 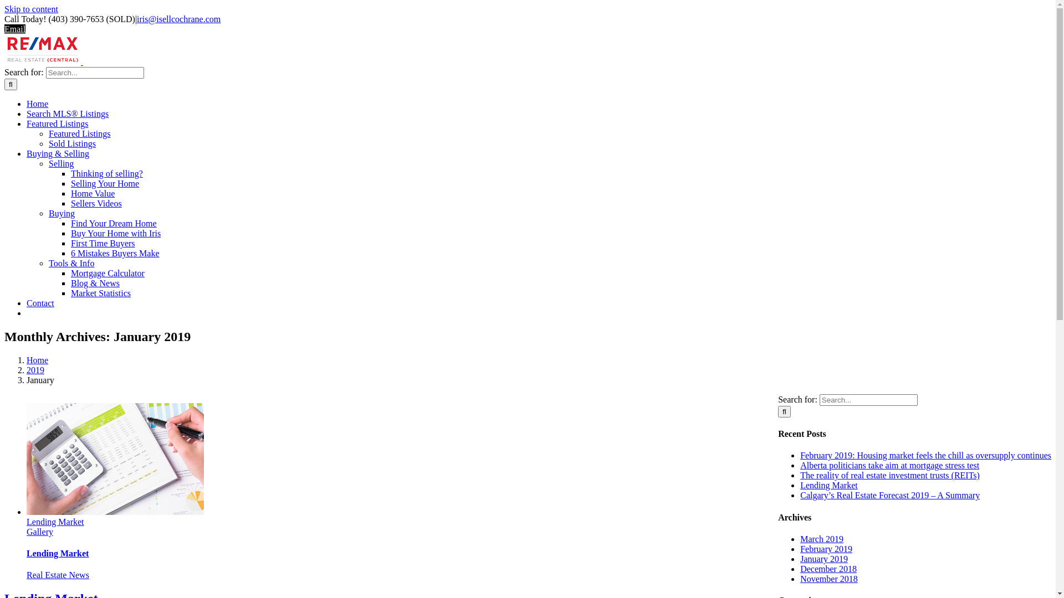 I want to click on Blog & News, so click(x=95, y=283).